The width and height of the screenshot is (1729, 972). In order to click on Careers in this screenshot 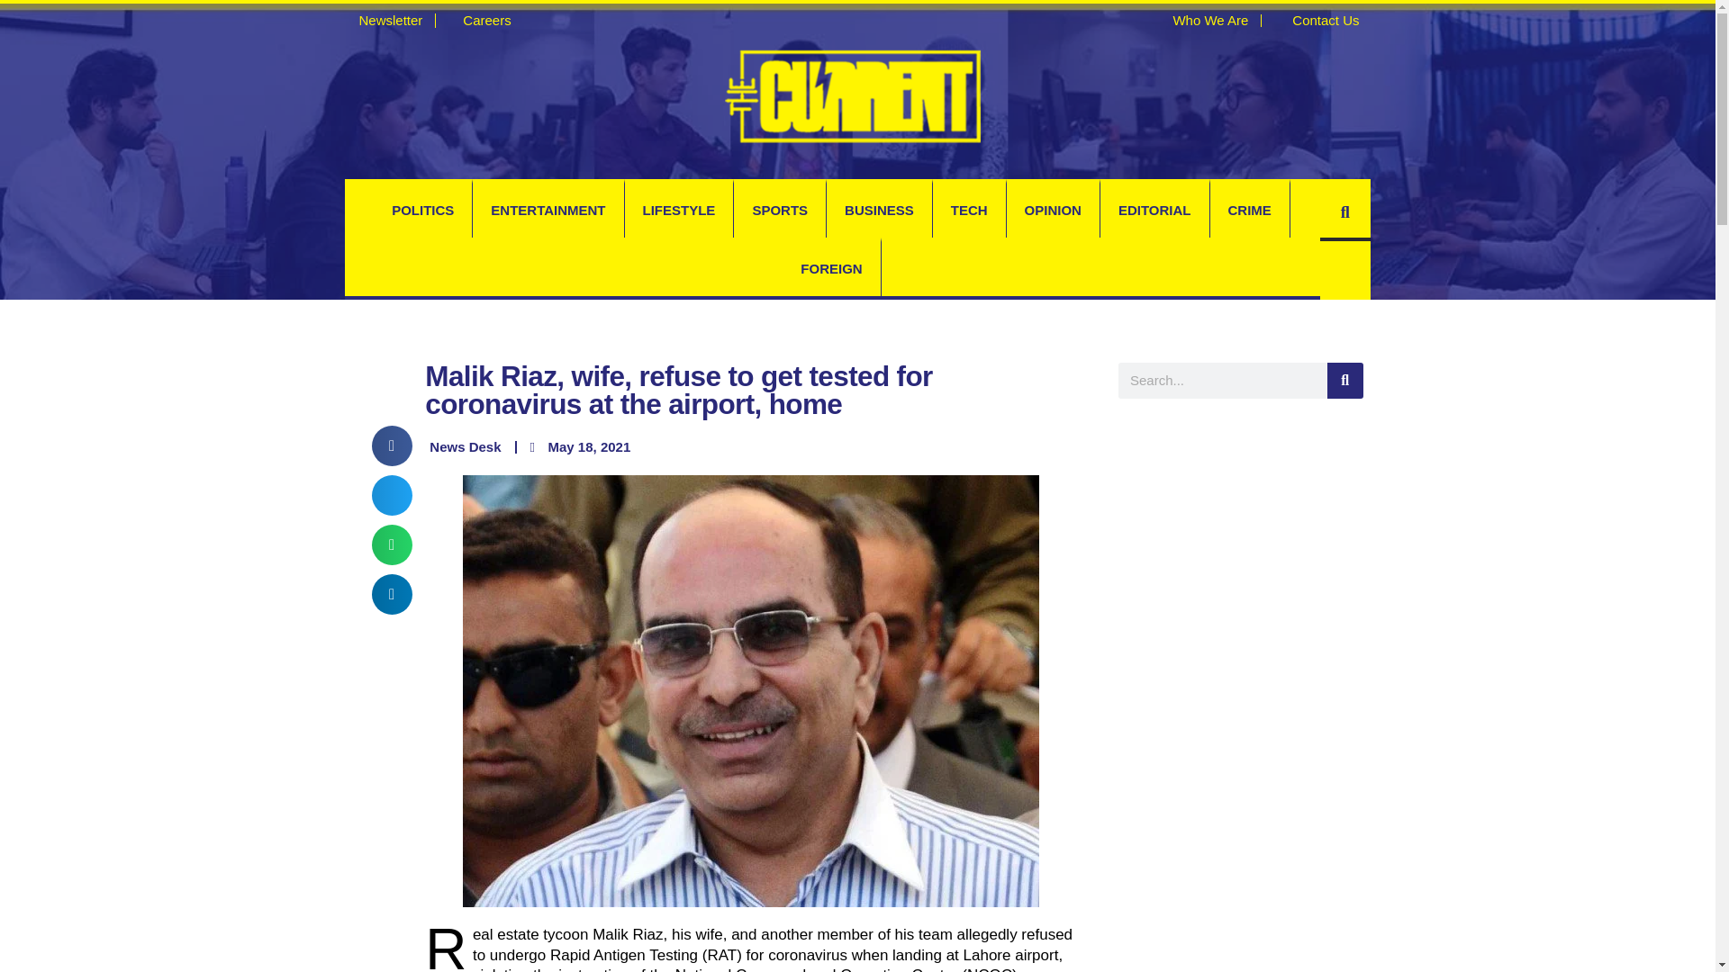, I will do `click(479, 20)`.